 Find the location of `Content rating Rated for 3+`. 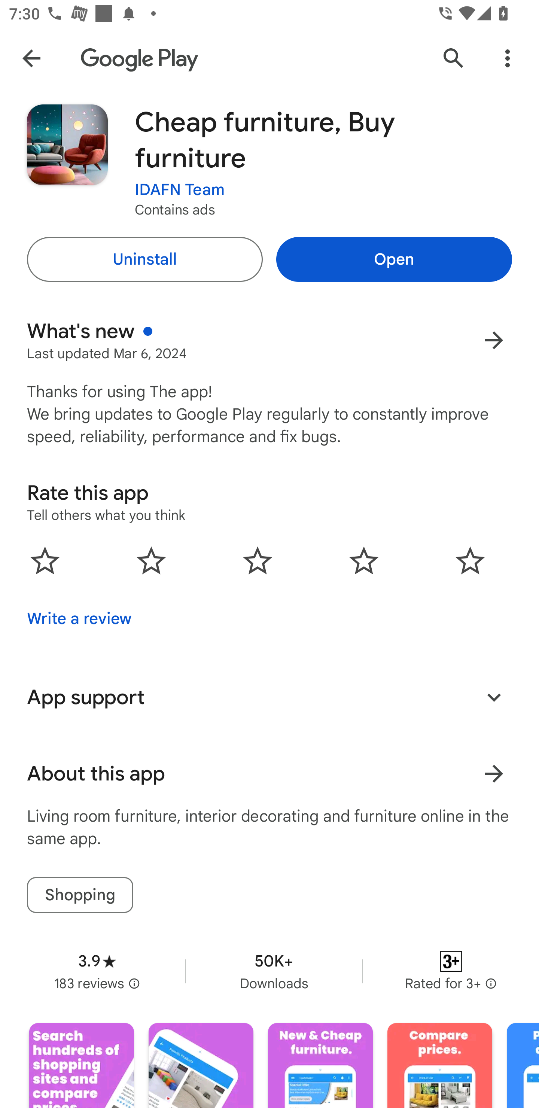

Content rating Rated for 3+ is located at coordinates (451, 971).